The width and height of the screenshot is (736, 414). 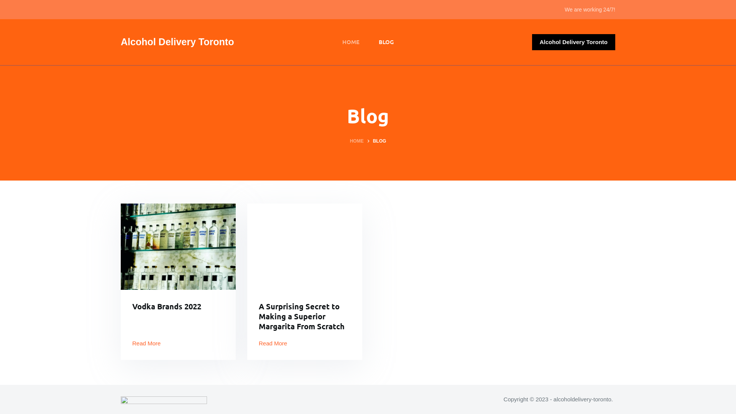 What do you see at coordinates (351, 42) in the screenshot?
I see `HOME` at bounding box center [351, 42].